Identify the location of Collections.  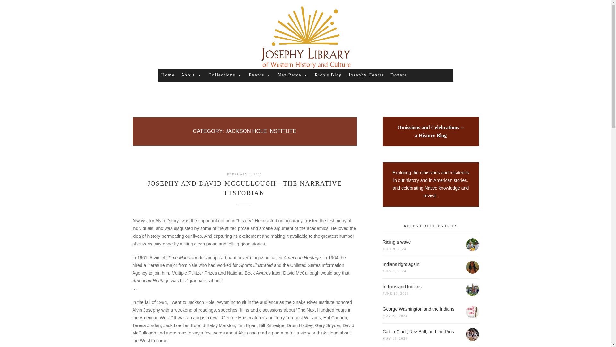
(225, 75).